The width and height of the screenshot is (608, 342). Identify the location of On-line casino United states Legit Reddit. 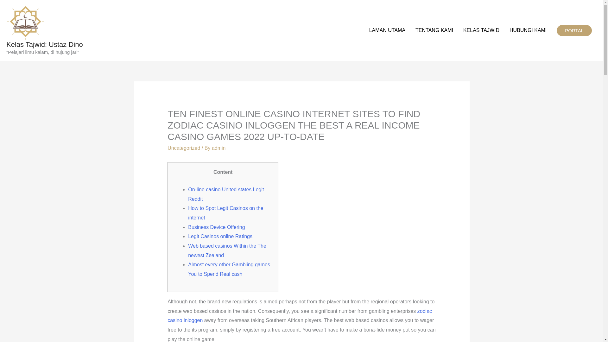
(226, 194).